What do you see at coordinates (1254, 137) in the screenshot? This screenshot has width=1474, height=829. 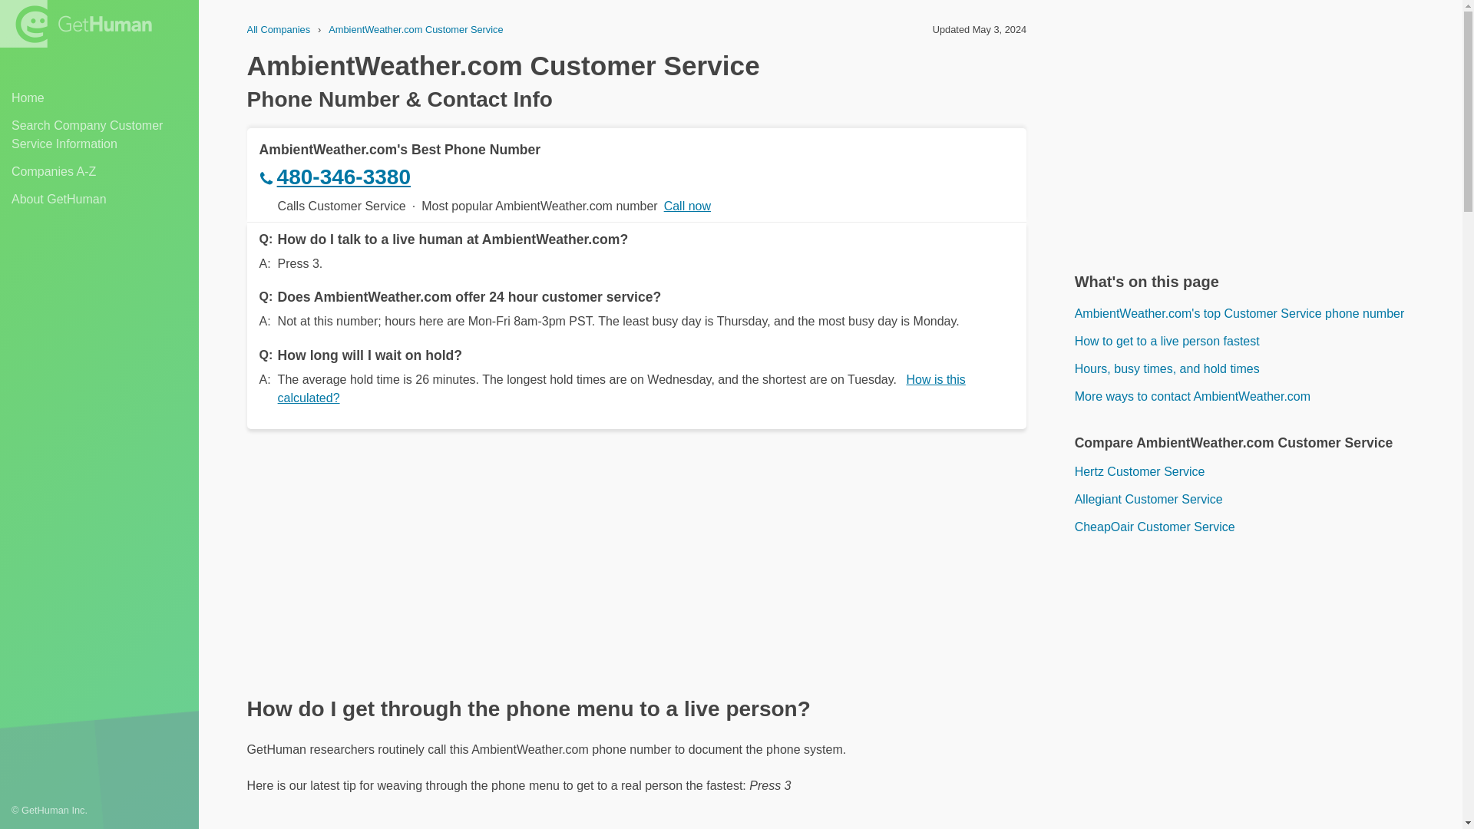 I see `Advertisement` at bounding box center [1254, 137].